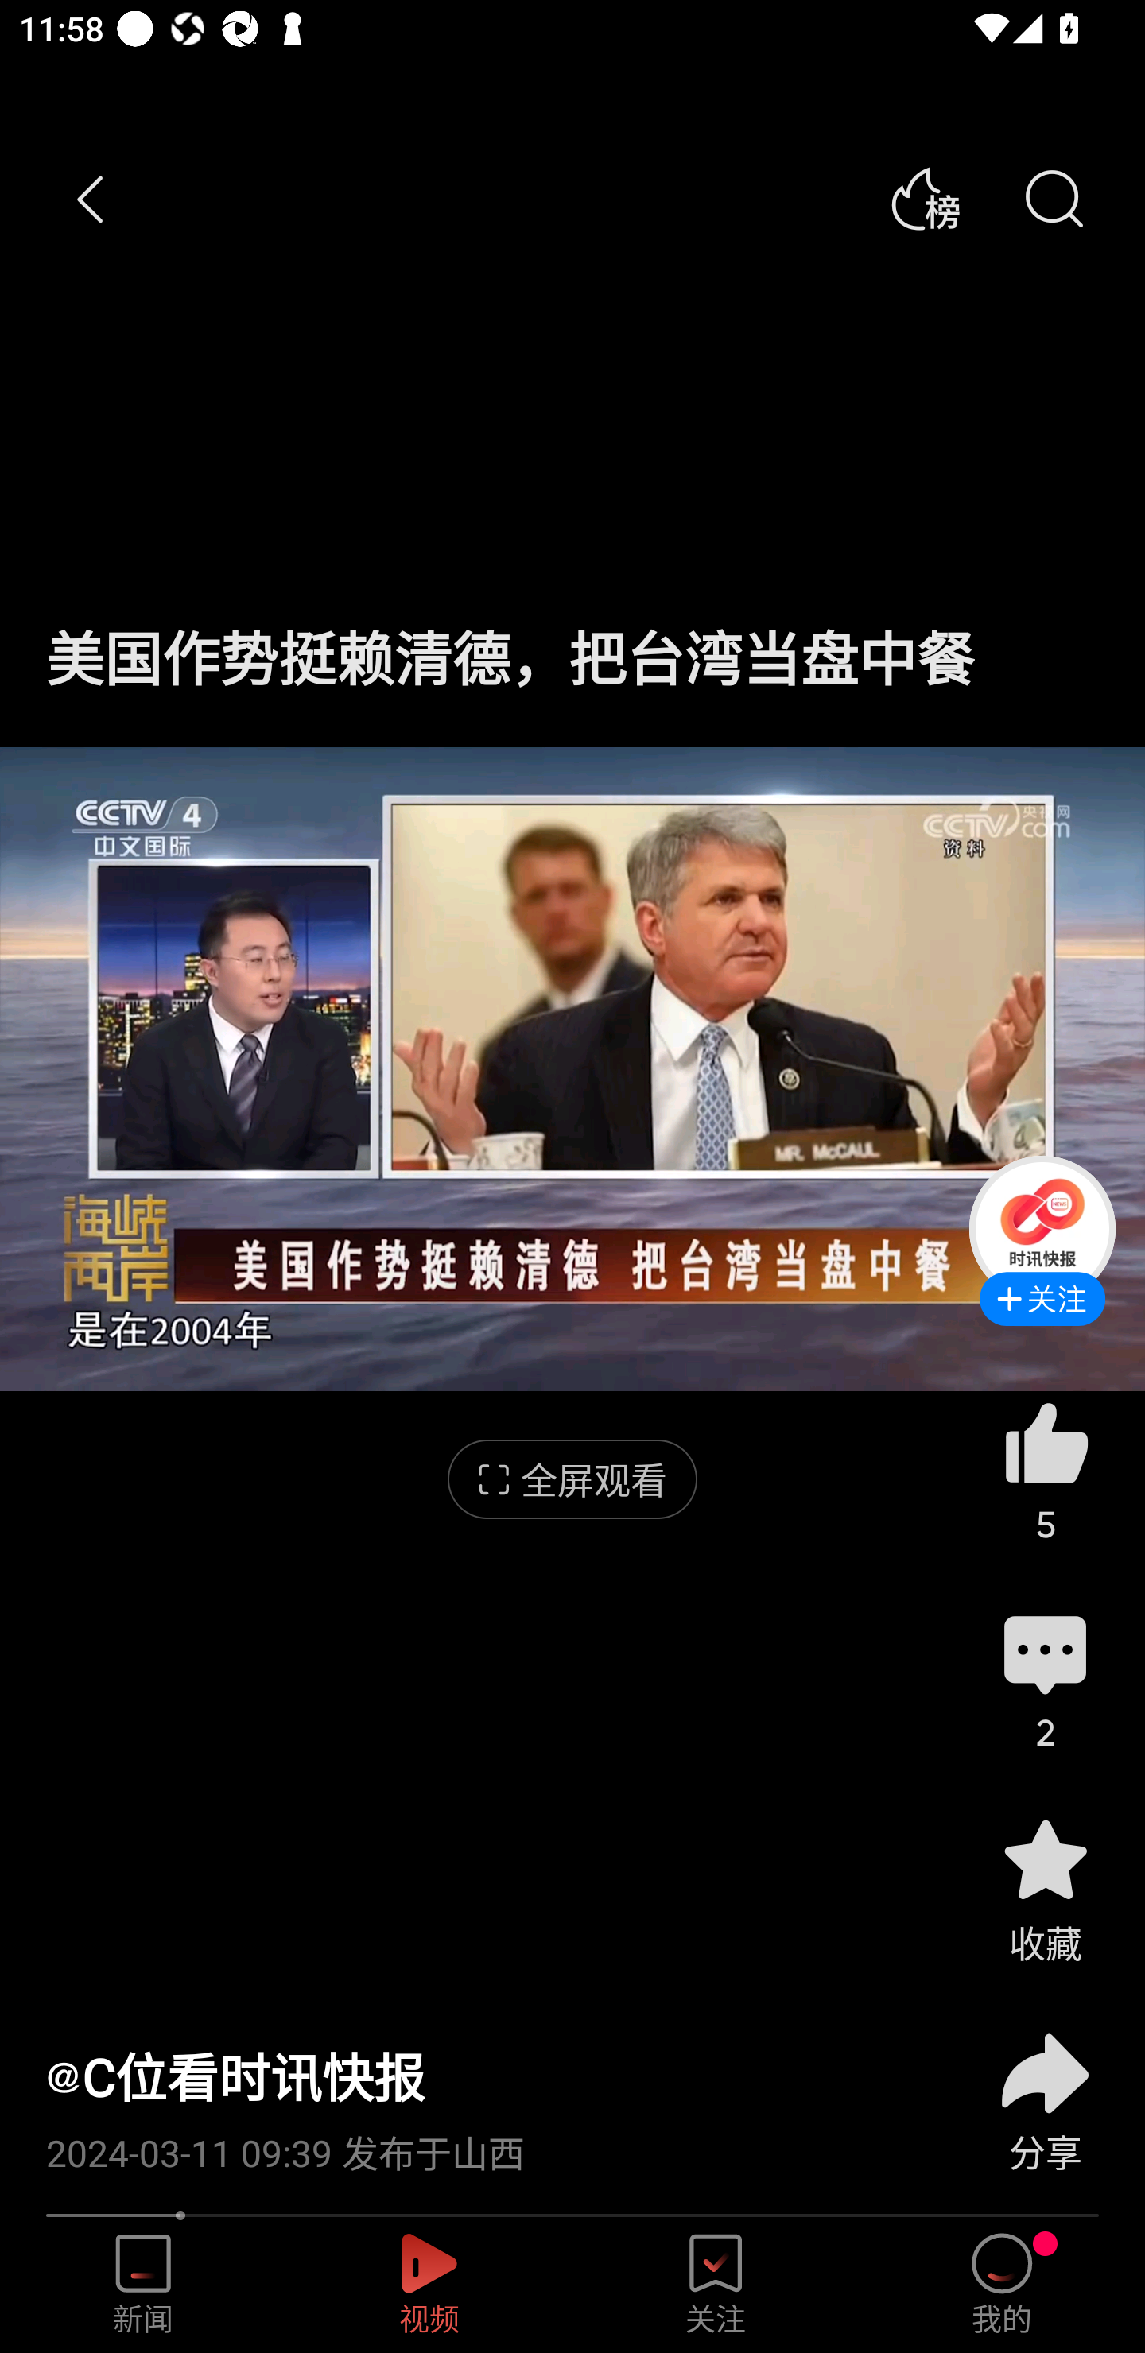 The image size is (1145, 2353). What do you see at coordinates (1045, 1471) in the screenshot?
I see `赞 5` at bounding box center [1045, 1471].